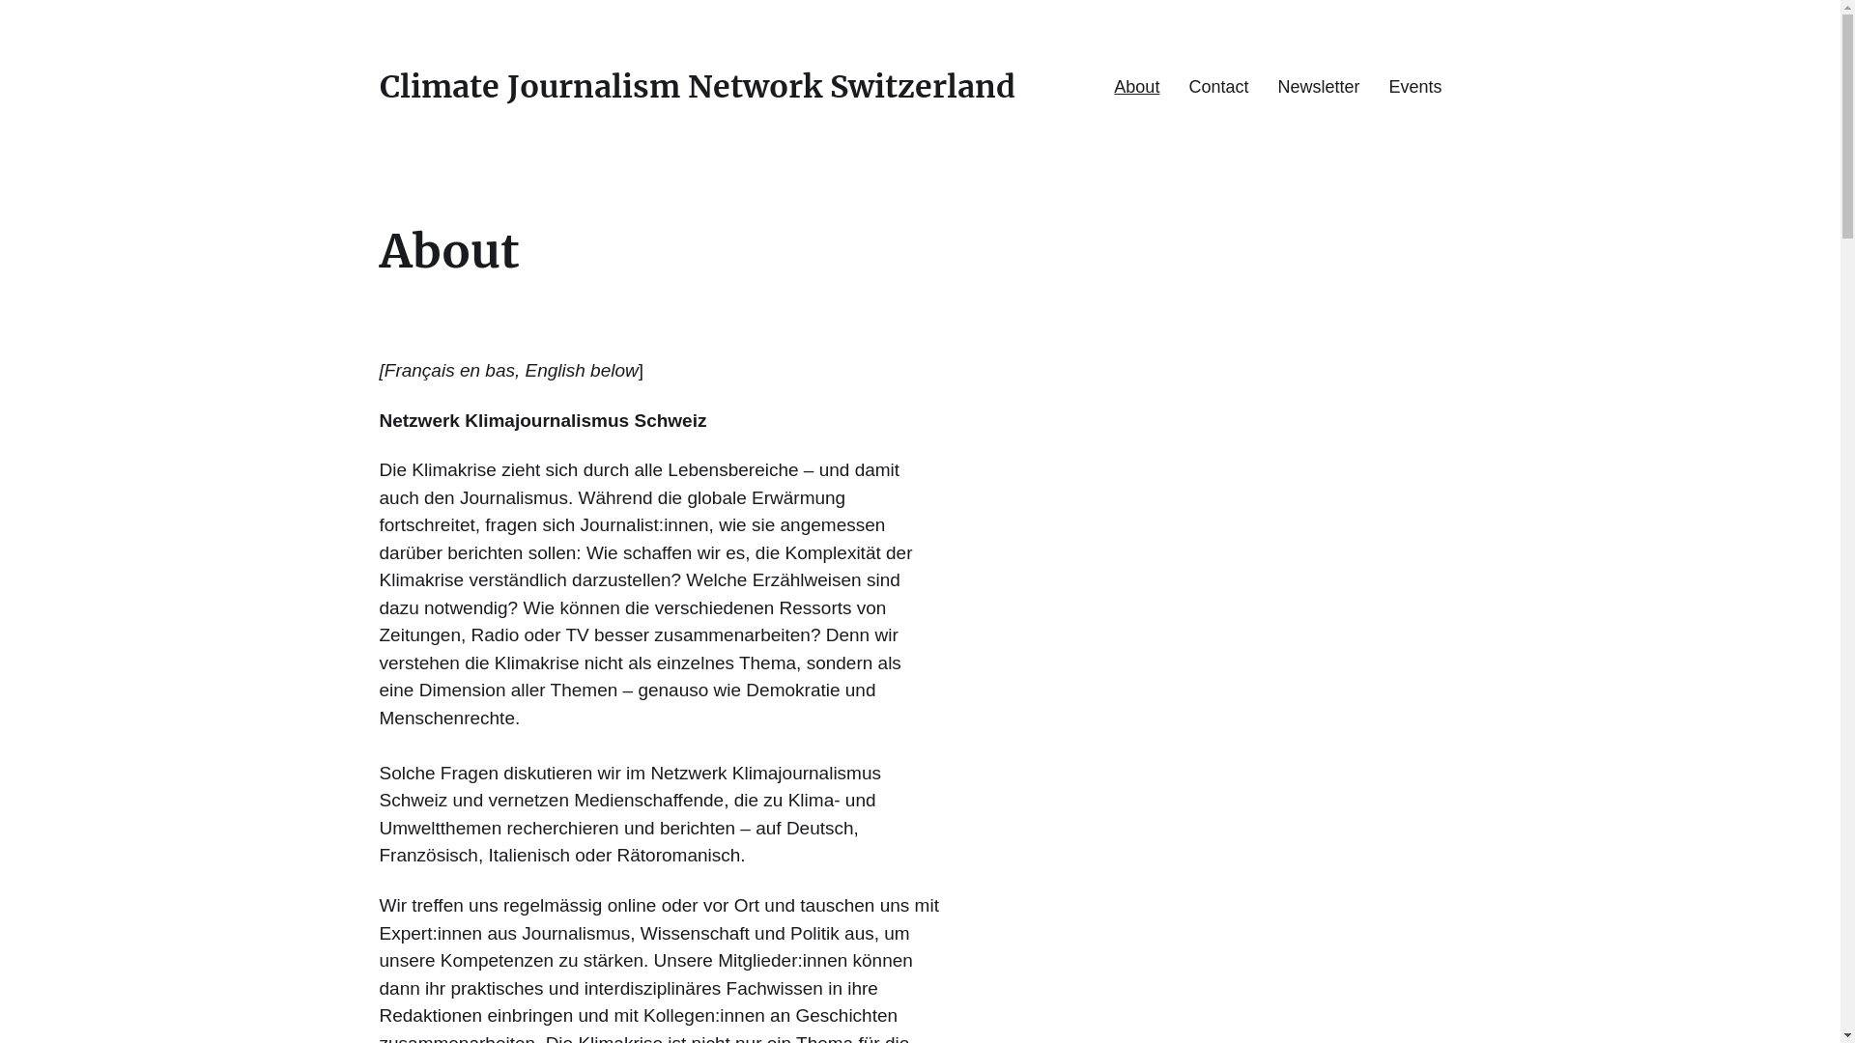  What do you see at coordinates (1218, 87) in the screenshot?
I see `Contact` at bounding box center [1218, 87].